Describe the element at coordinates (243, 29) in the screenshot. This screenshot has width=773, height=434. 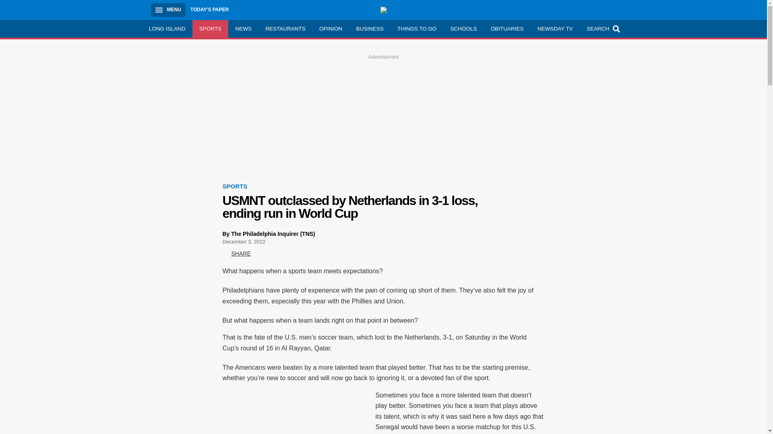
I see `NEWS` at that location.